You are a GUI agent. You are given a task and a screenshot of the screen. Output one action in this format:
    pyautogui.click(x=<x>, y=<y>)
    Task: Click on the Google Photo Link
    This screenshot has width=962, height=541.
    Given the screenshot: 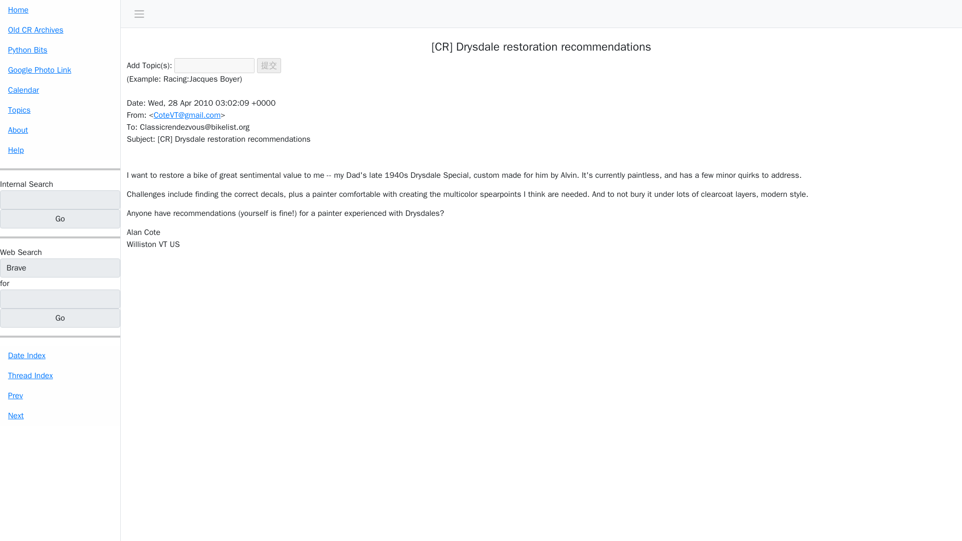 What is the action you would take?
    pyautogui.click(x=60, y=70)
    